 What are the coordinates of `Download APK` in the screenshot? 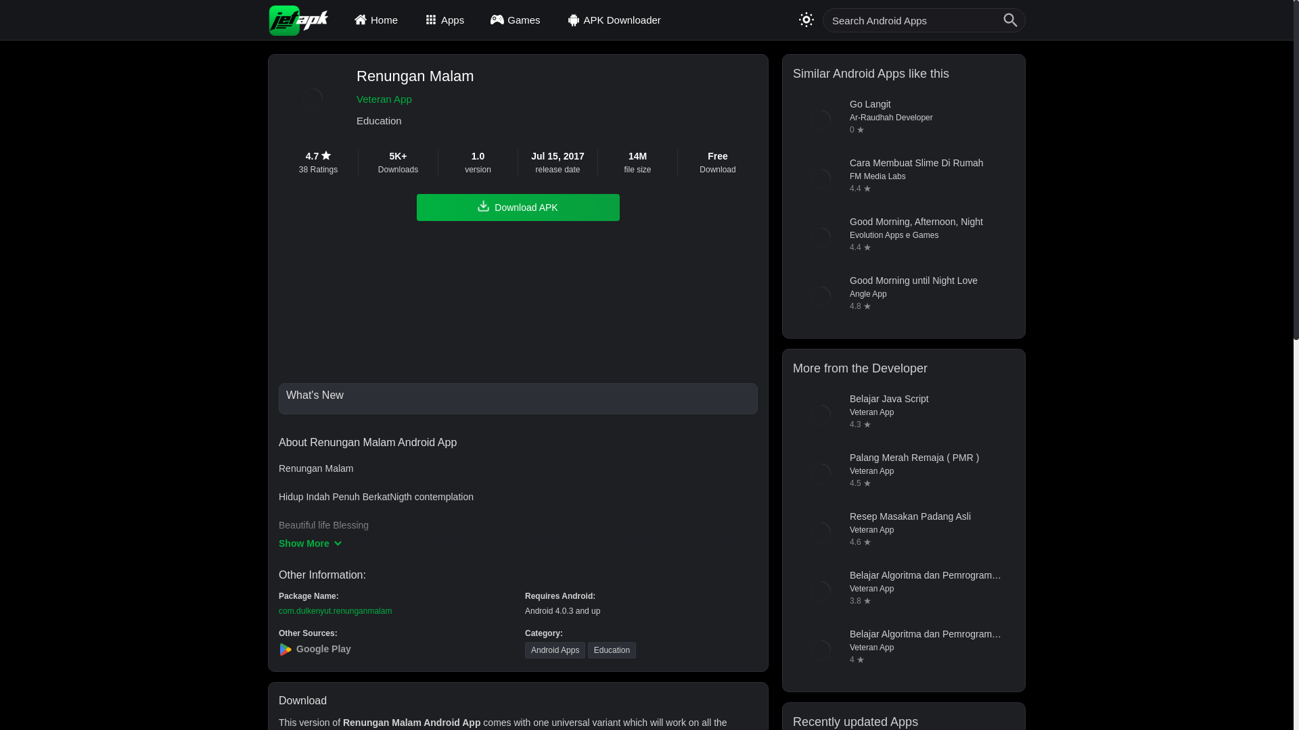 It's located at (518, 208).